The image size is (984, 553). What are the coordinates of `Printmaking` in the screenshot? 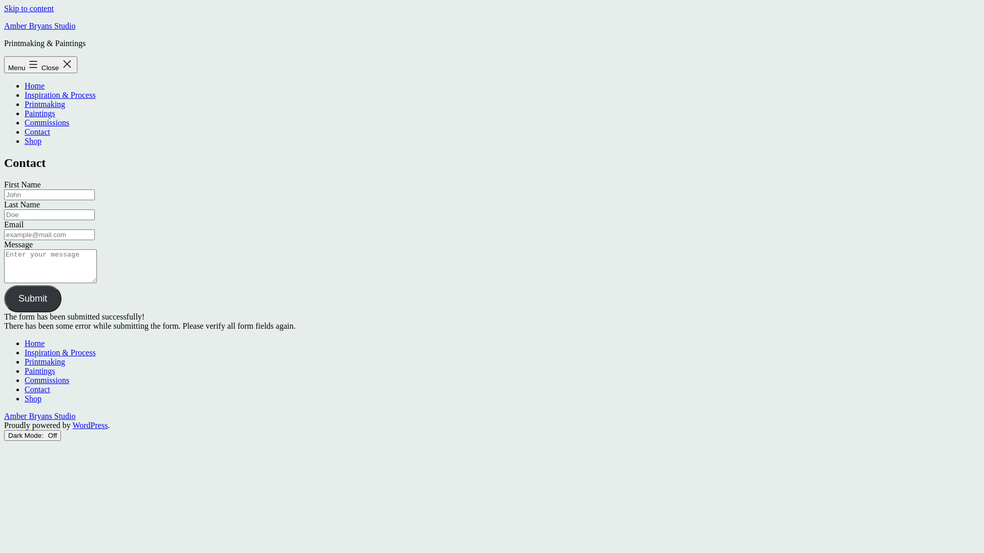 It's located at (45, 361).